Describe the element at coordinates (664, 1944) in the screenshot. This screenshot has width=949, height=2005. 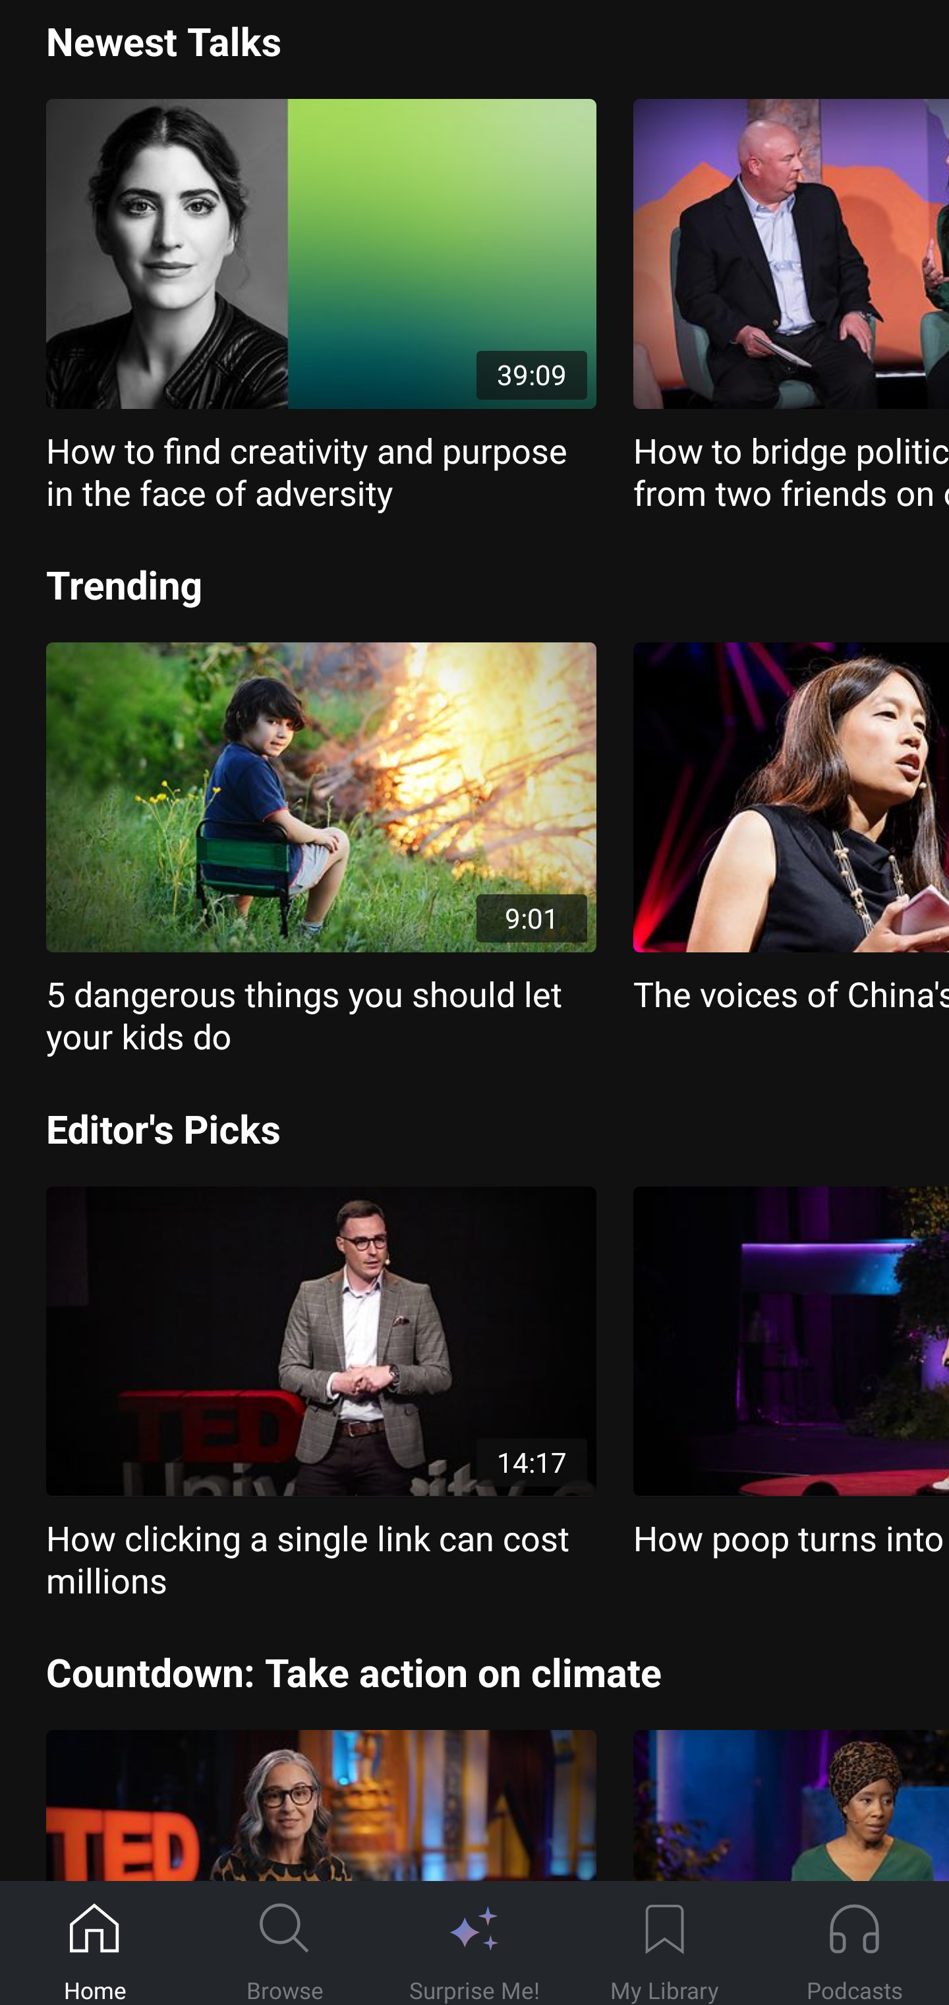
I see `My Library` at that location.